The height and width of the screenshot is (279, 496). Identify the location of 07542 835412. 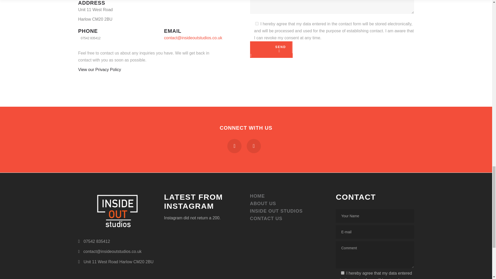
(89, 38).